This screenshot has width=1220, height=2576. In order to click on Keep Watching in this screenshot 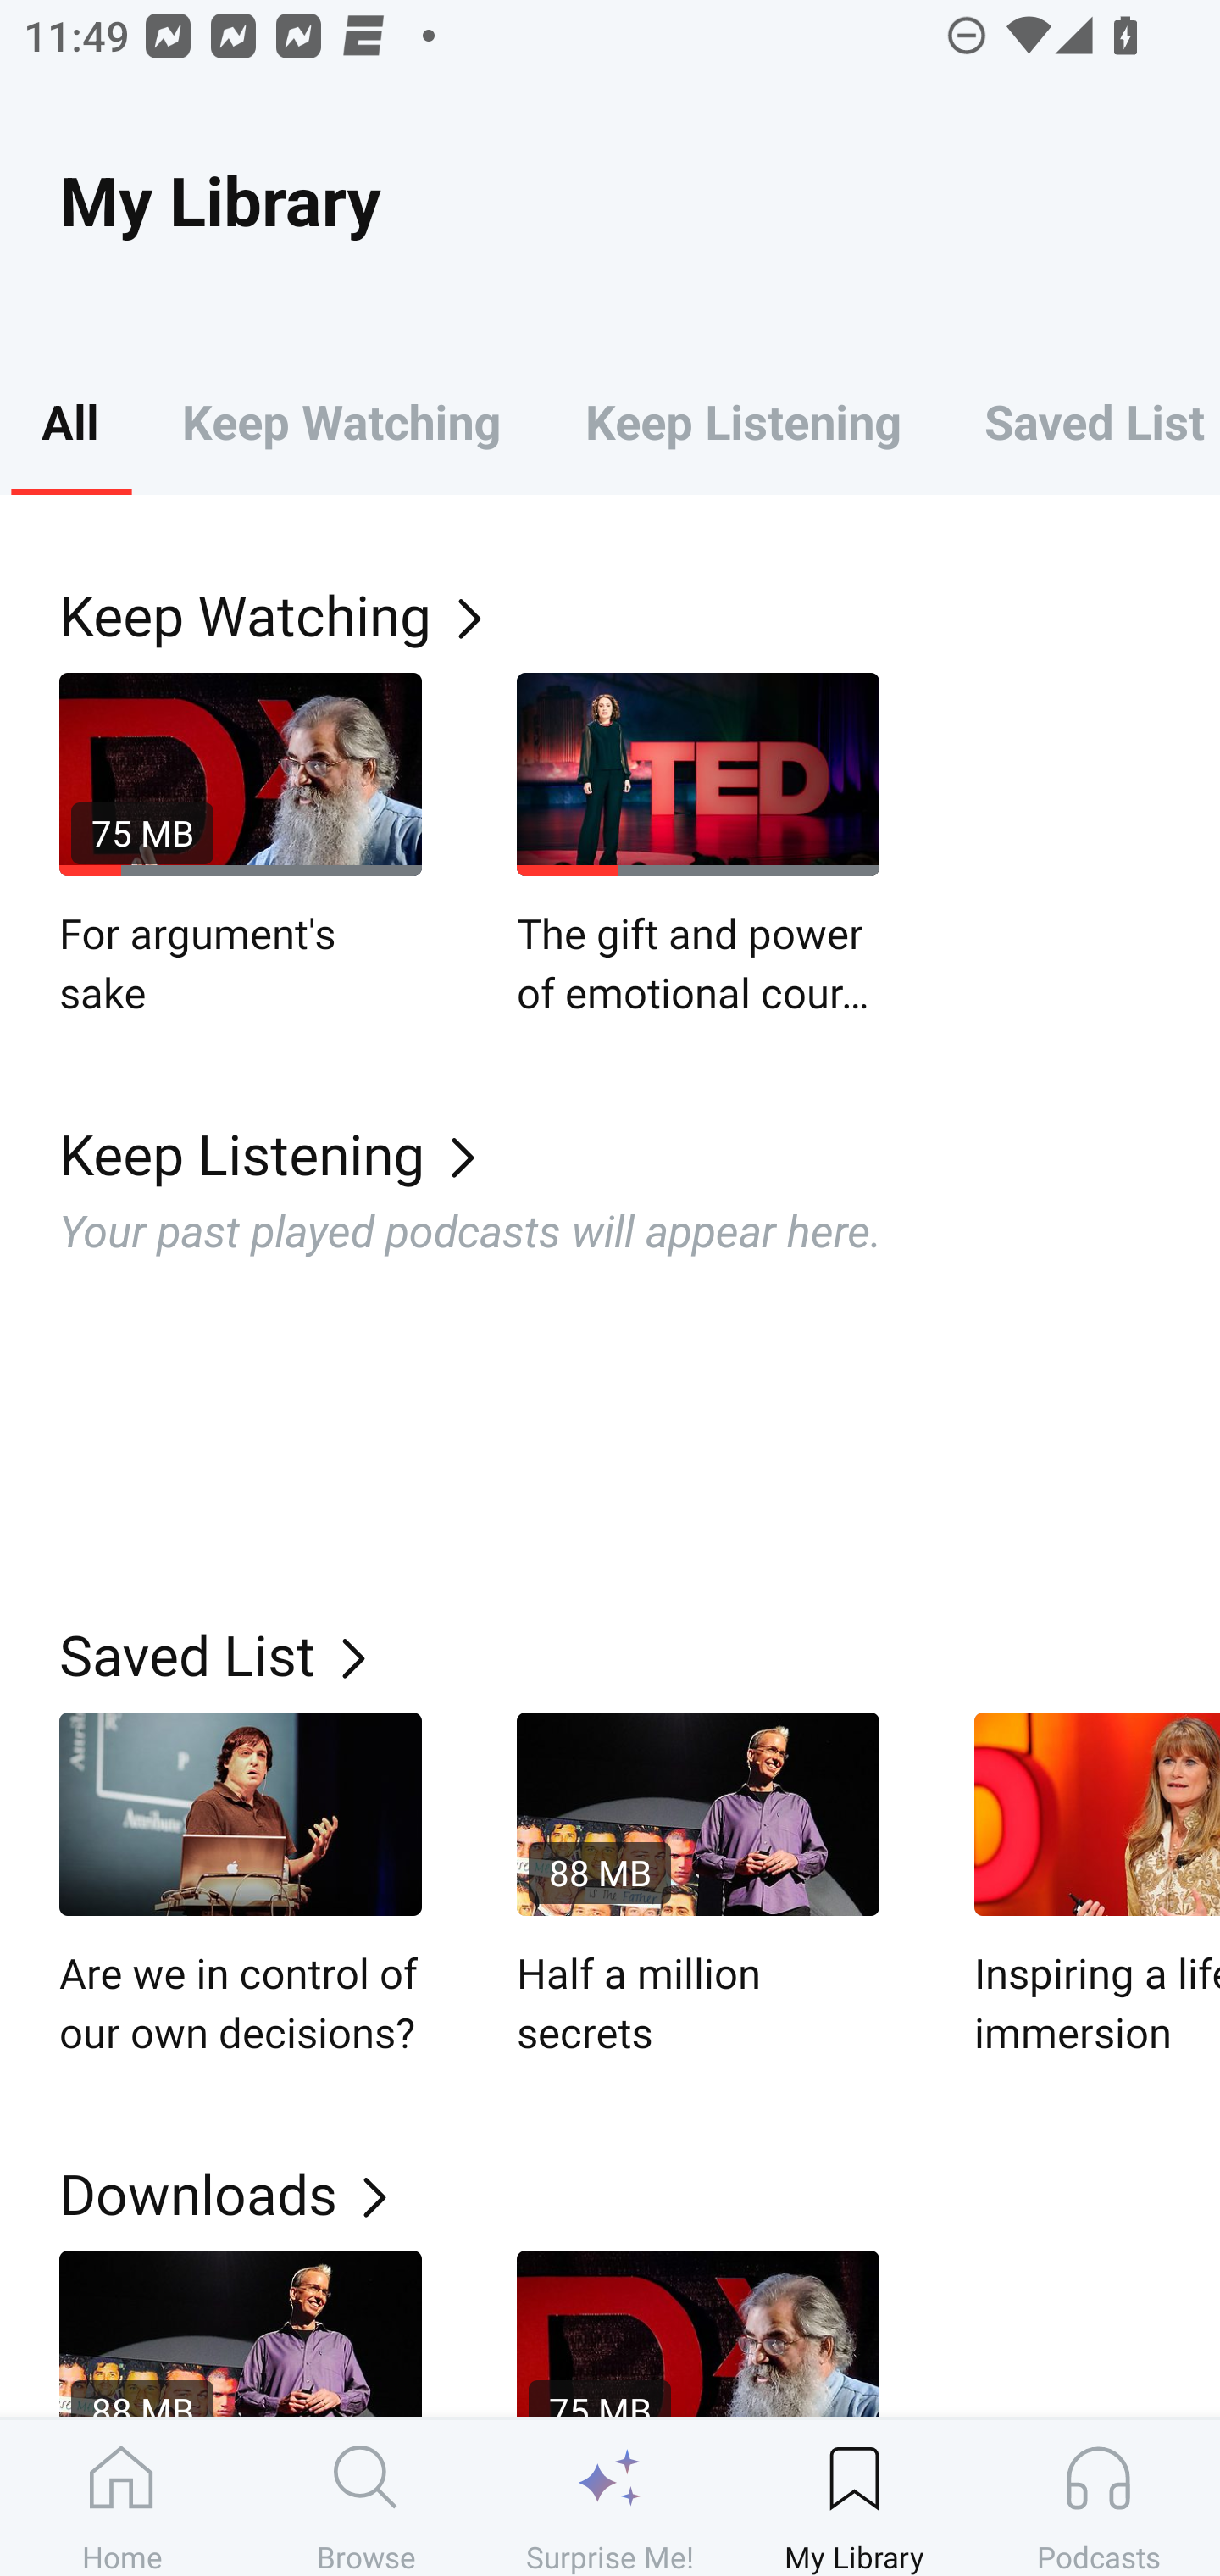, I will do `click(640, 613)`.